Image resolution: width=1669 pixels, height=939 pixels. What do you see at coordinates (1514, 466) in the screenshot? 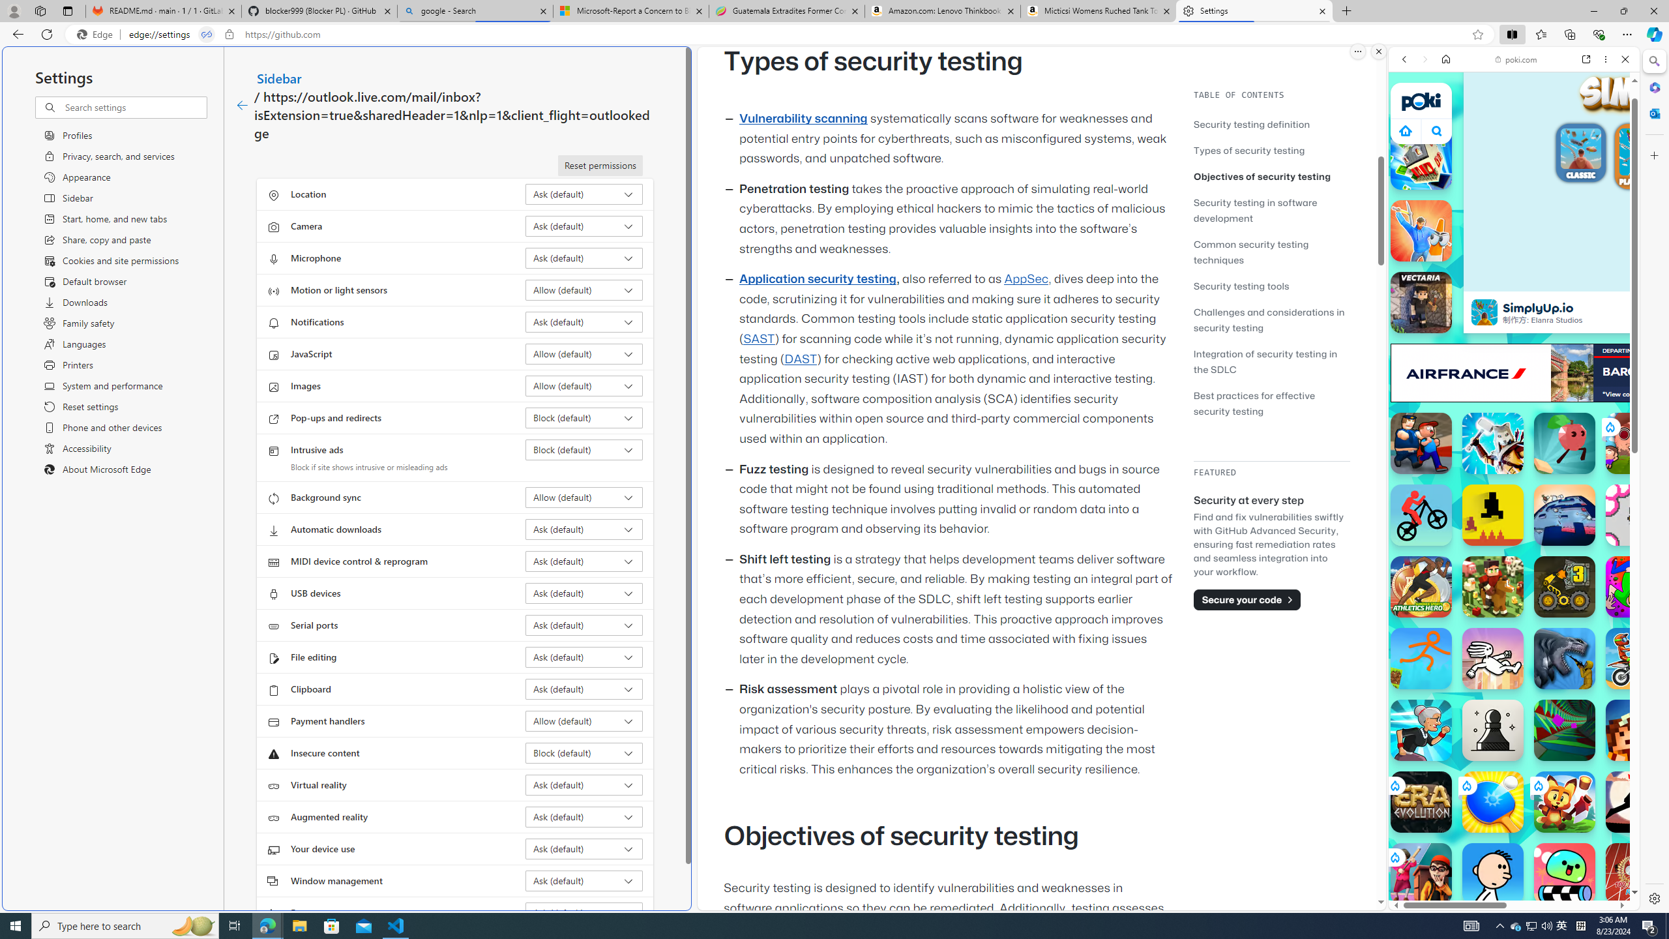
I see `Games for Girls` at bounding box center [1514, 466].